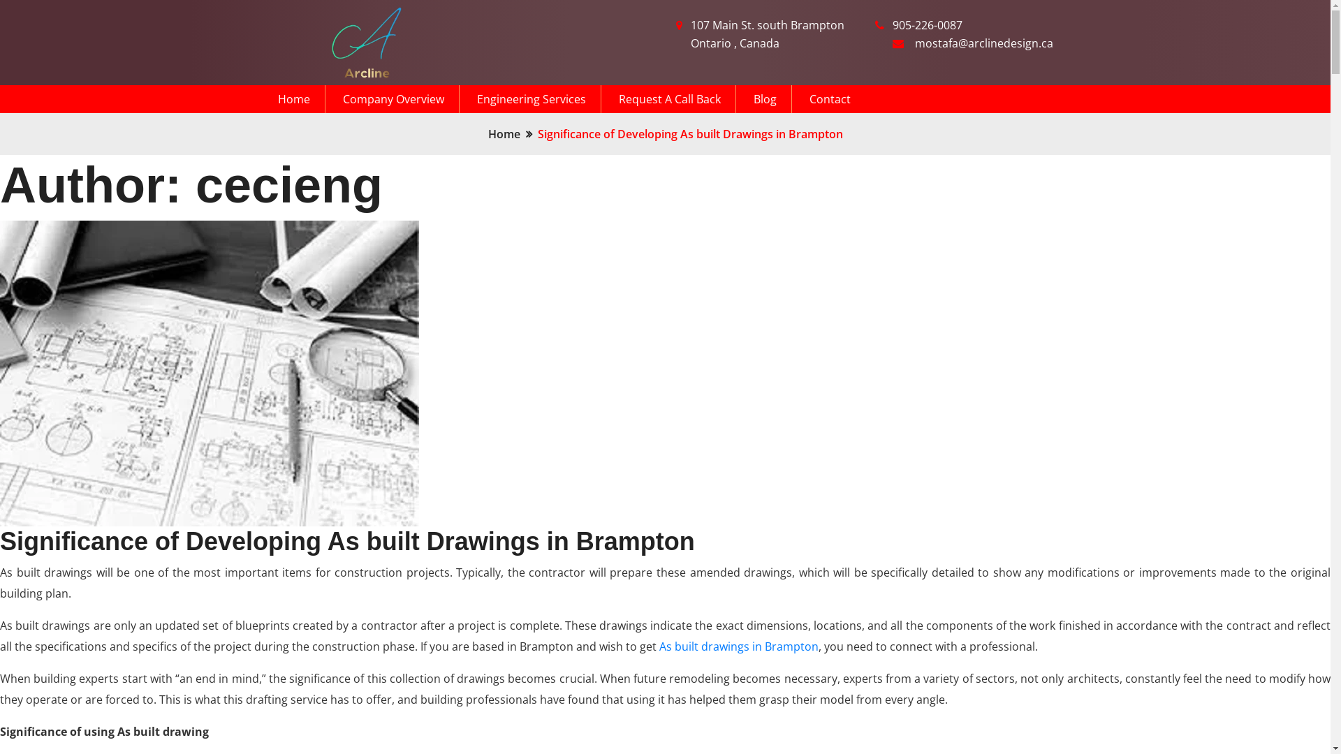 The image size is (1341, 754). I want to click on Contact, so click(830, 99).